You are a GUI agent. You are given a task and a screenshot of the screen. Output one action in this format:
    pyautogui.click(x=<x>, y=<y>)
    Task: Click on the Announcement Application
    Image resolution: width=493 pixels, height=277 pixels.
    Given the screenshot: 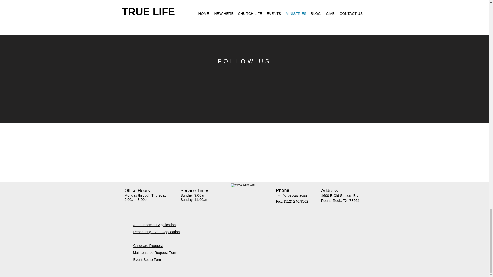 What is the action you would take?
    pyautogui.click(x=154, y=225)
    